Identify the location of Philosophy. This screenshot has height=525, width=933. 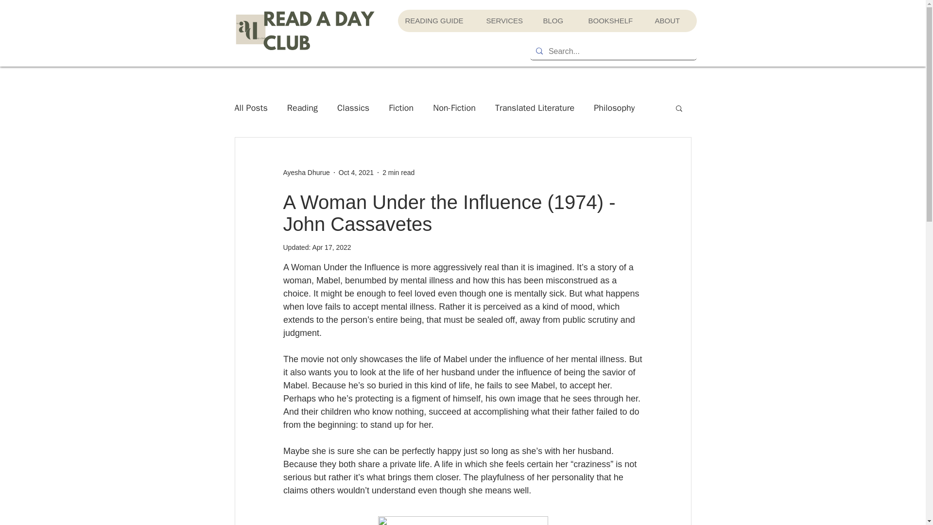
(614, 108).